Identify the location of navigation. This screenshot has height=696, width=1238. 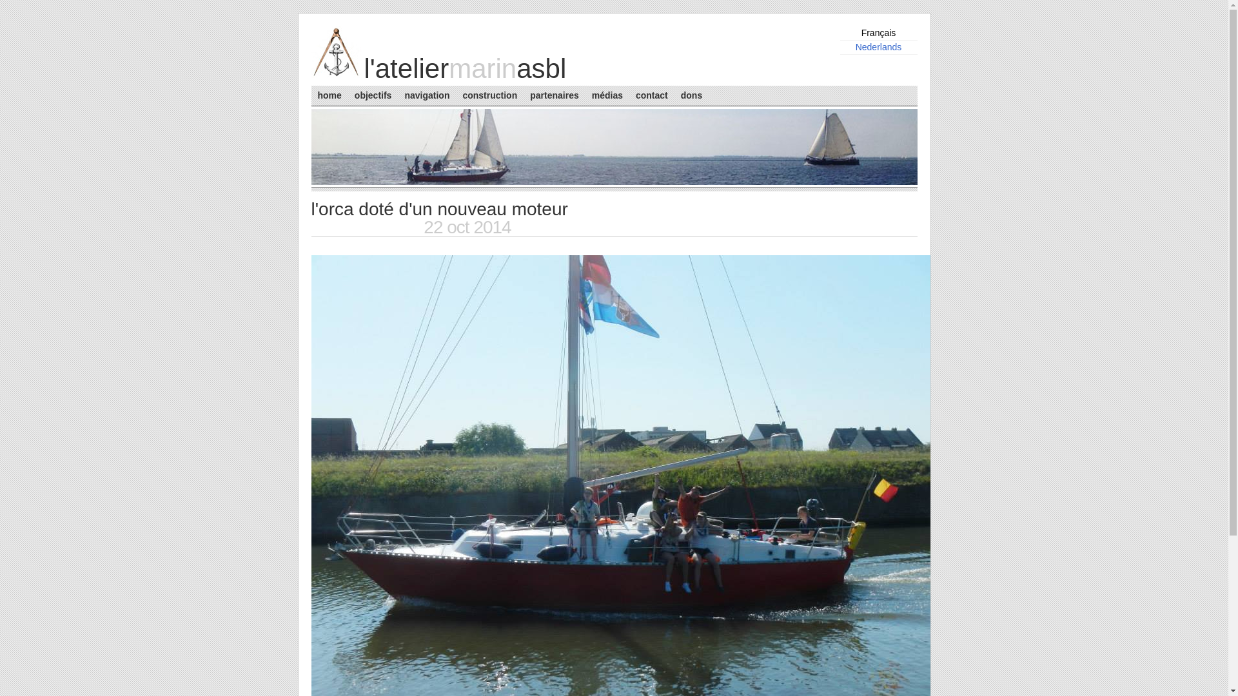
(427, 95).